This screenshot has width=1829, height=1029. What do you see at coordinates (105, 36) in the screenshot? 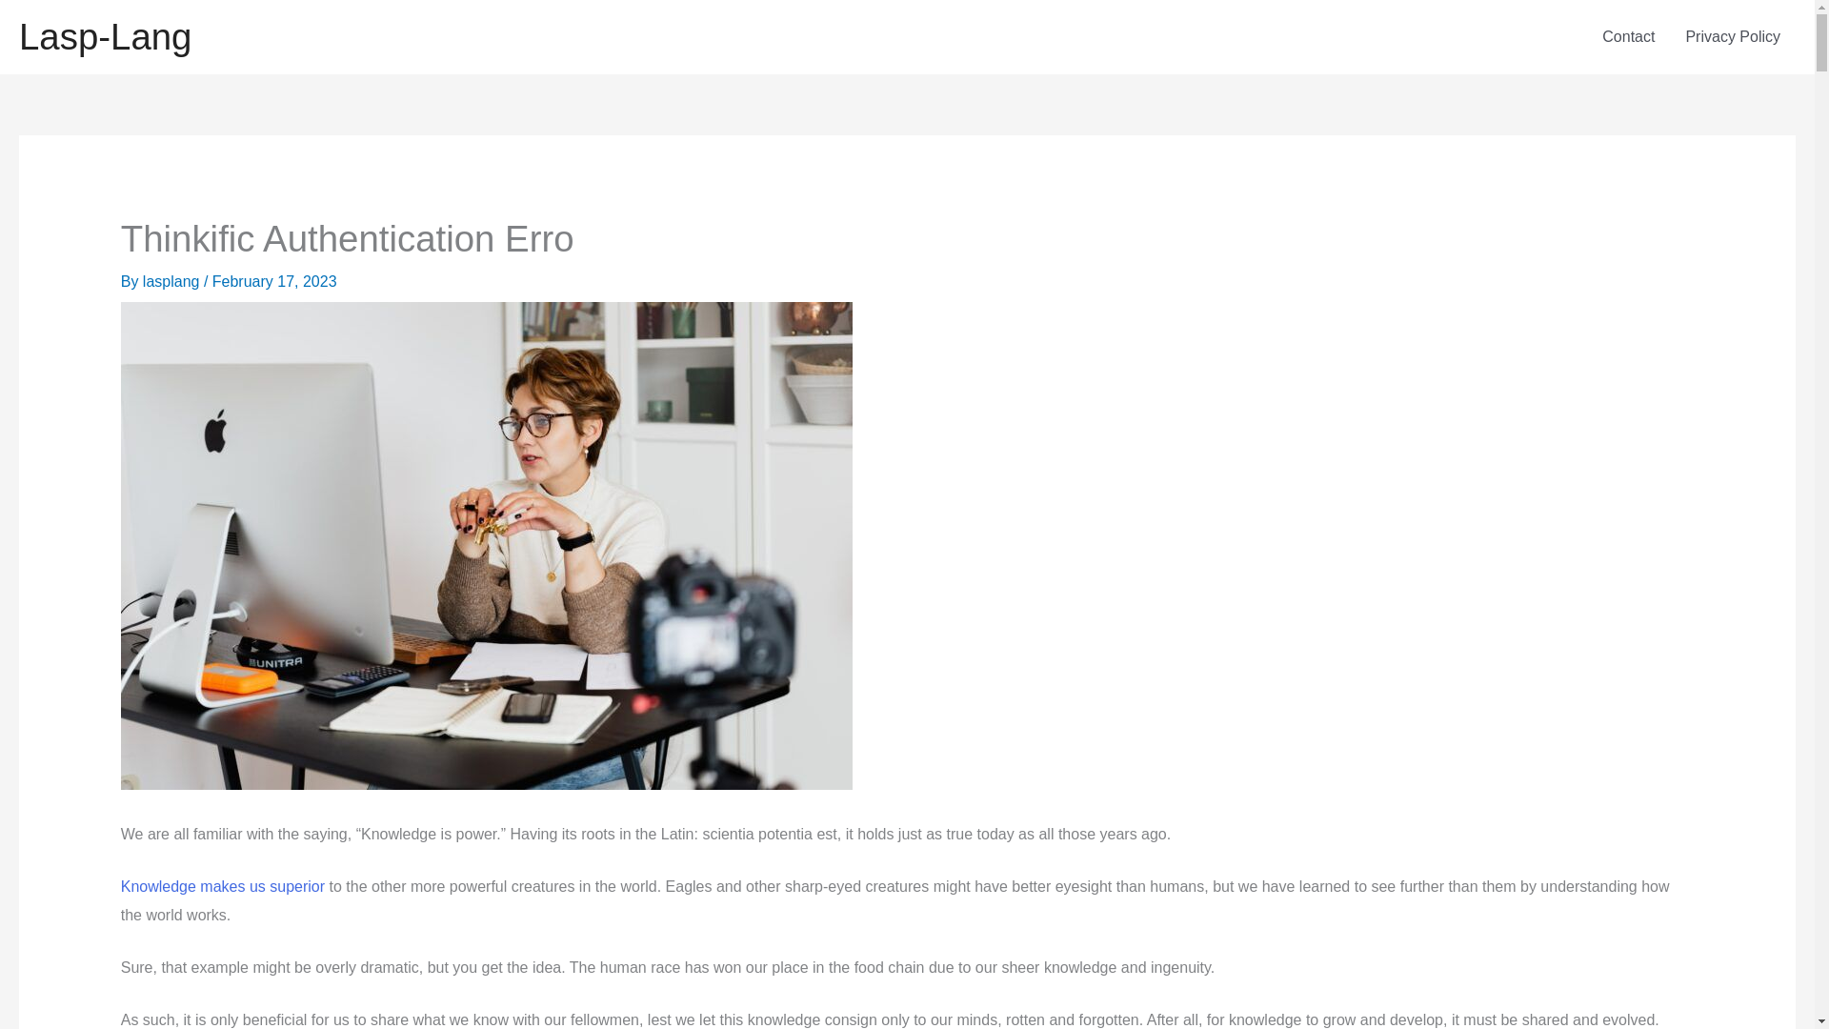
I see `Lasp-Lang` at bounding box center [105, 36].